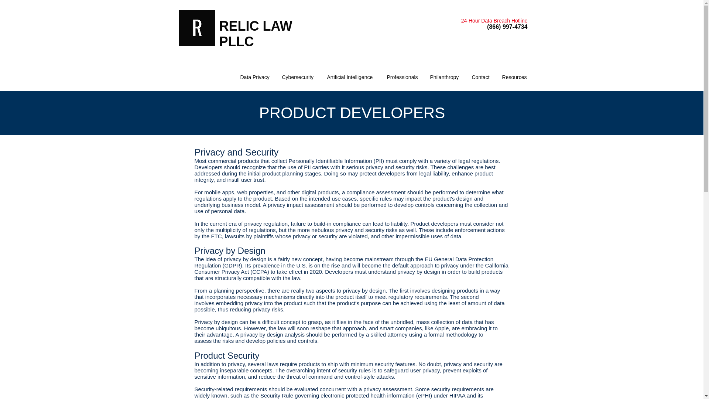 The height and width of the screenshot is (399, 709). I want to click on Cybersecurity, so click(298, 77).